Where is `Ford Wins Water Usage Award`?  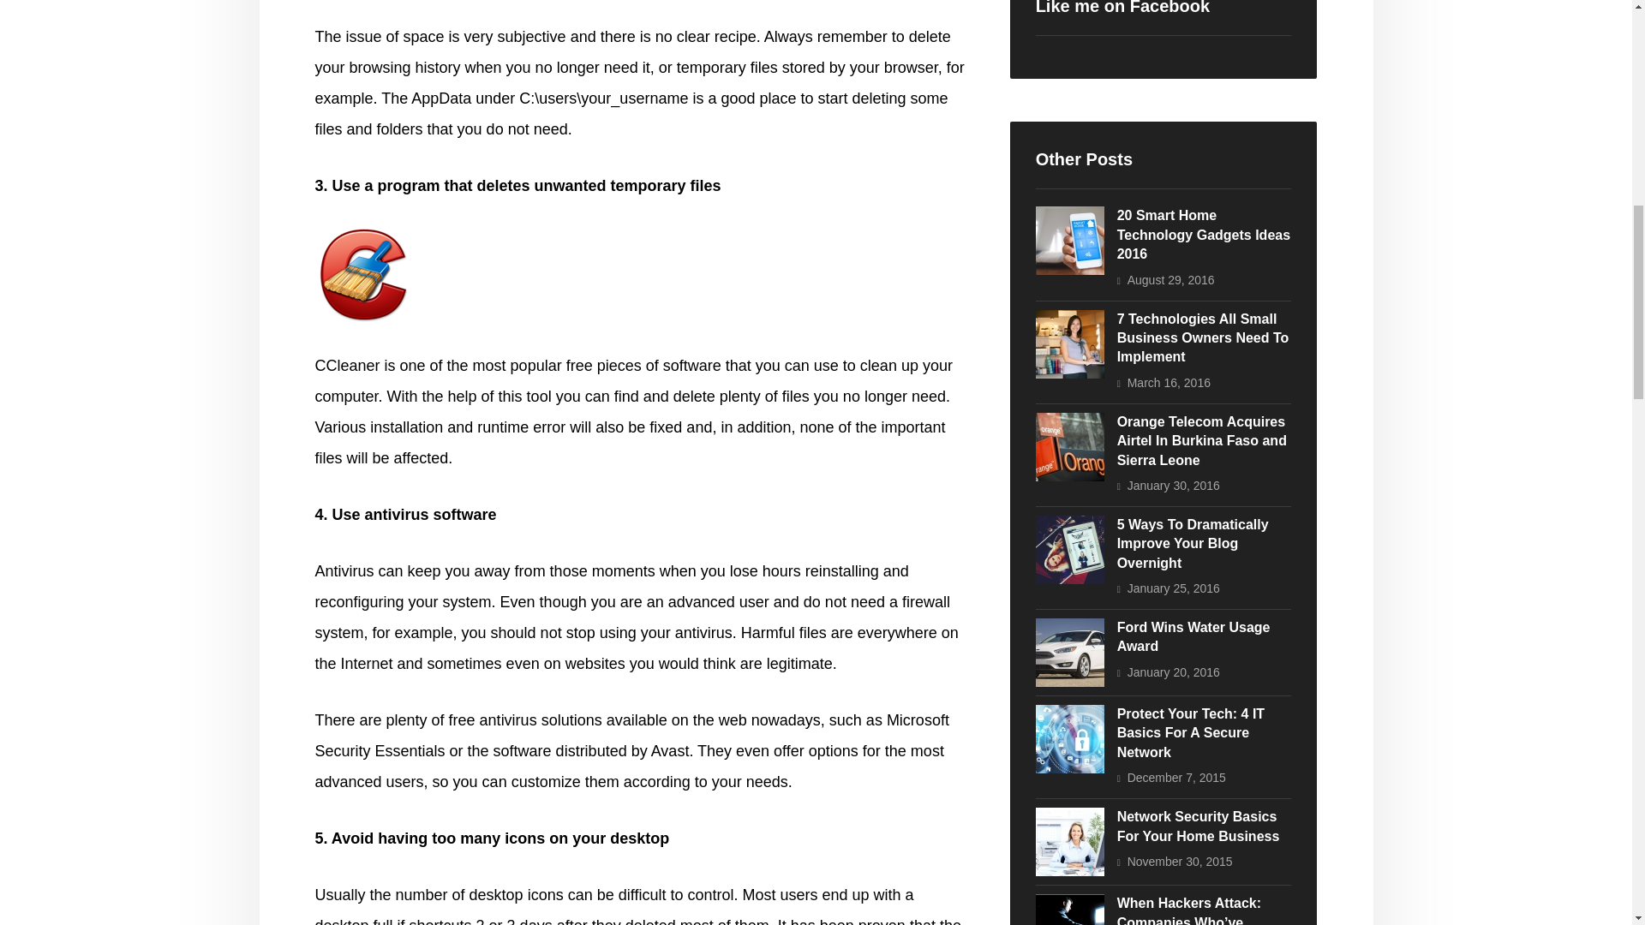 Ford Wins Water Usage Award is located at coordinates (1193, 636).